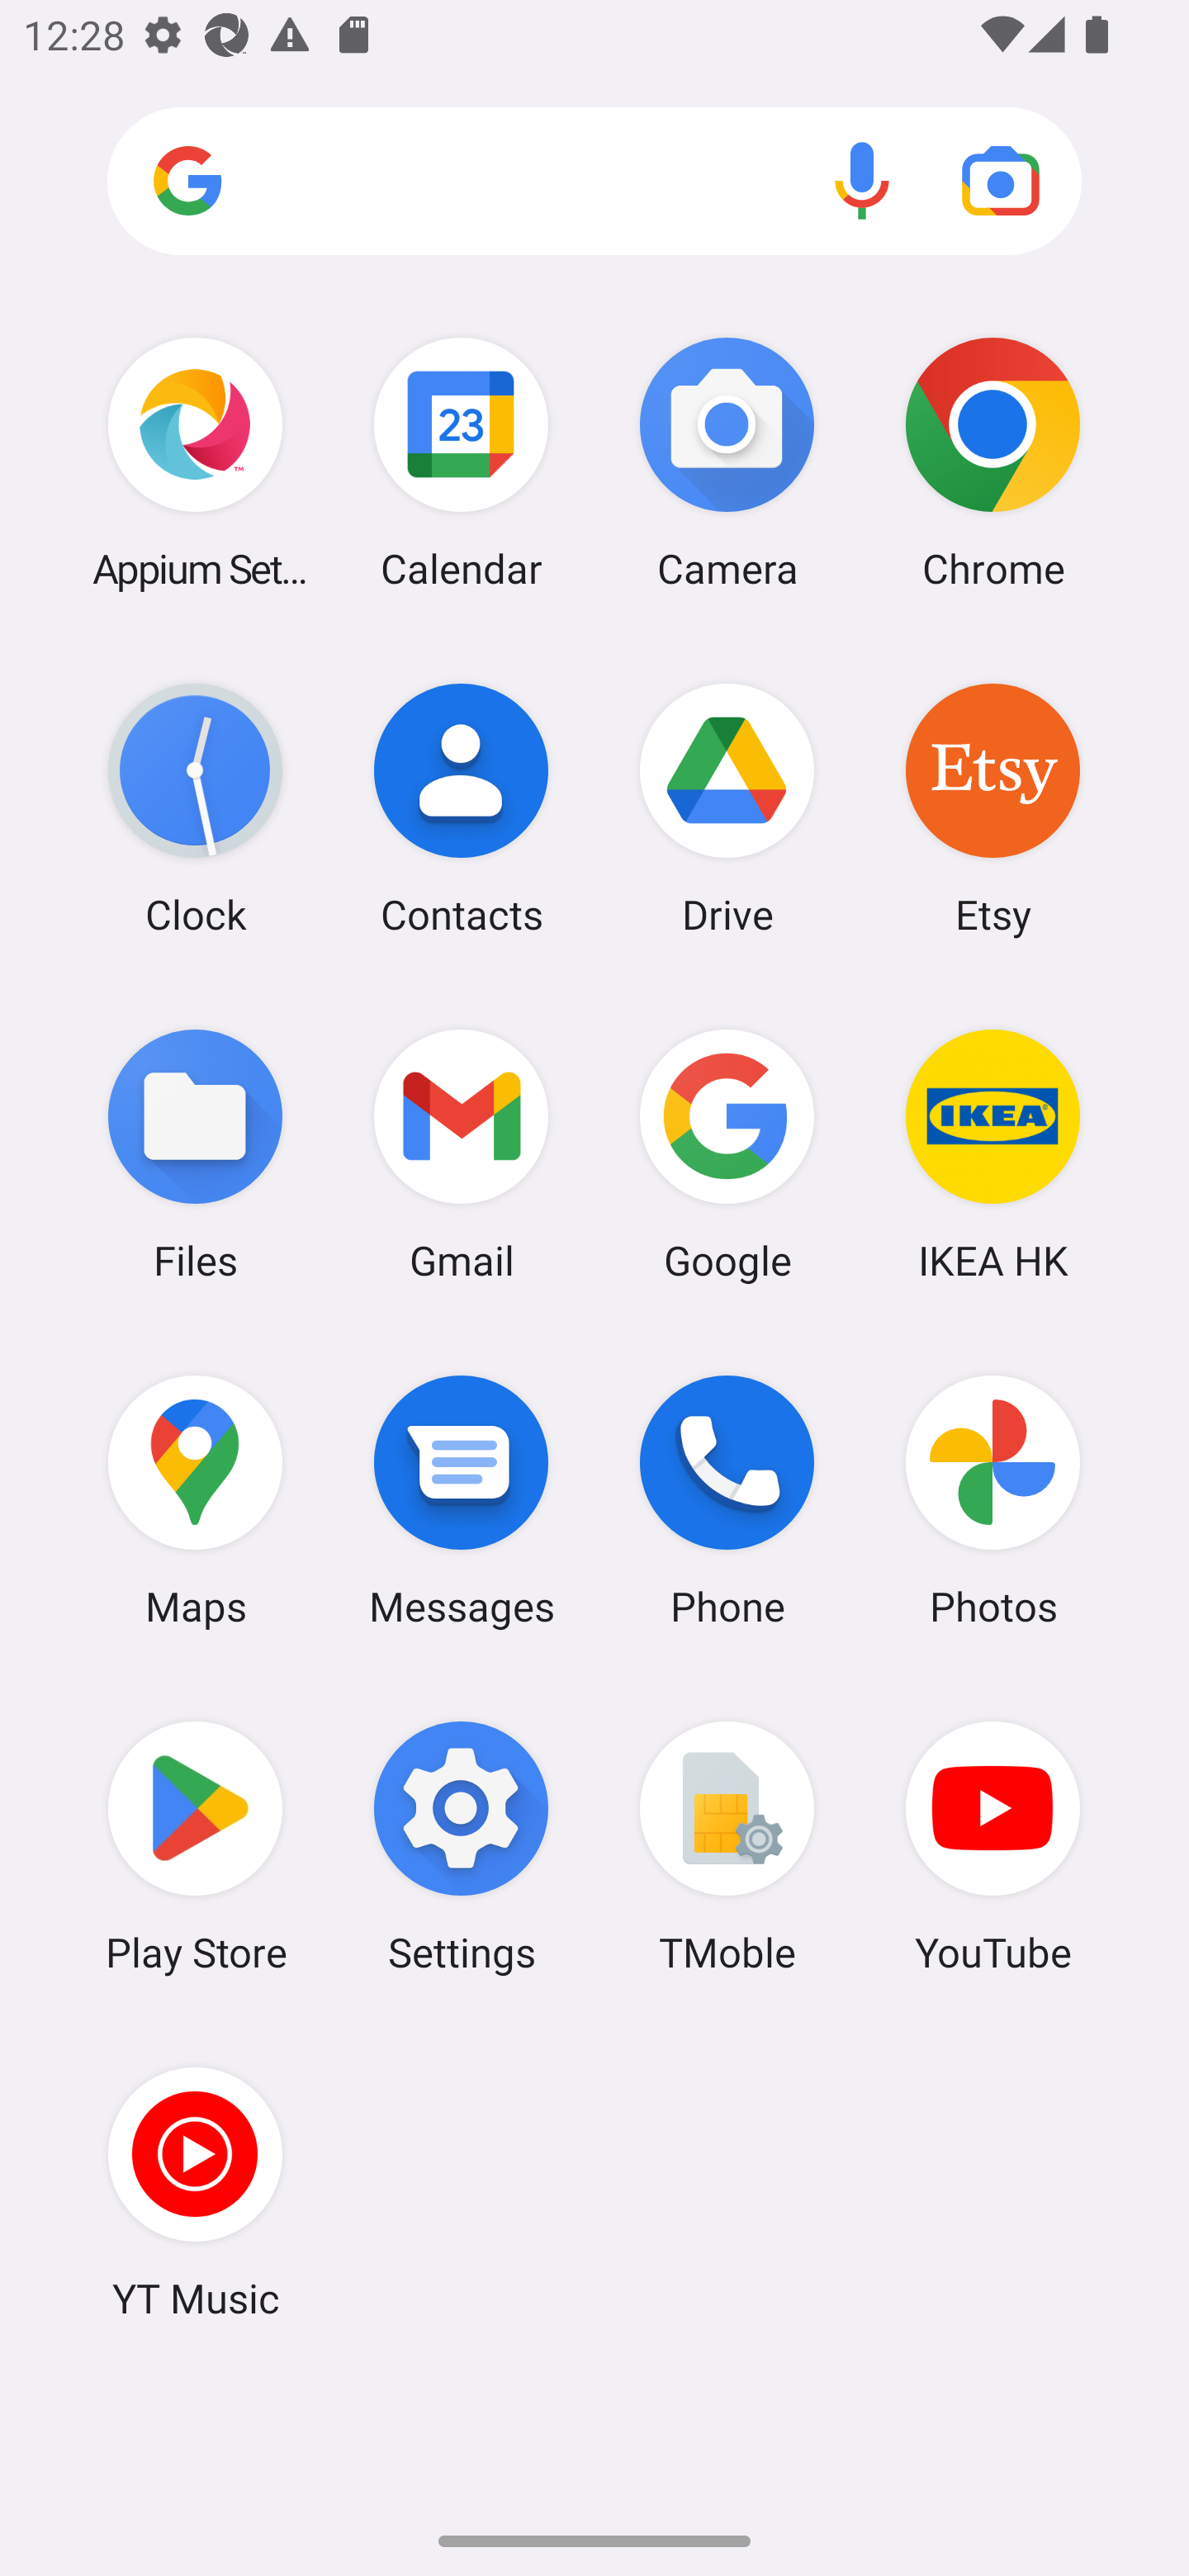 This screenshot has width=1189, height=2576. What do you see at coordinates (992, 462) in the screenshot?
I see `Chrome` at bounding box center [992, 462].